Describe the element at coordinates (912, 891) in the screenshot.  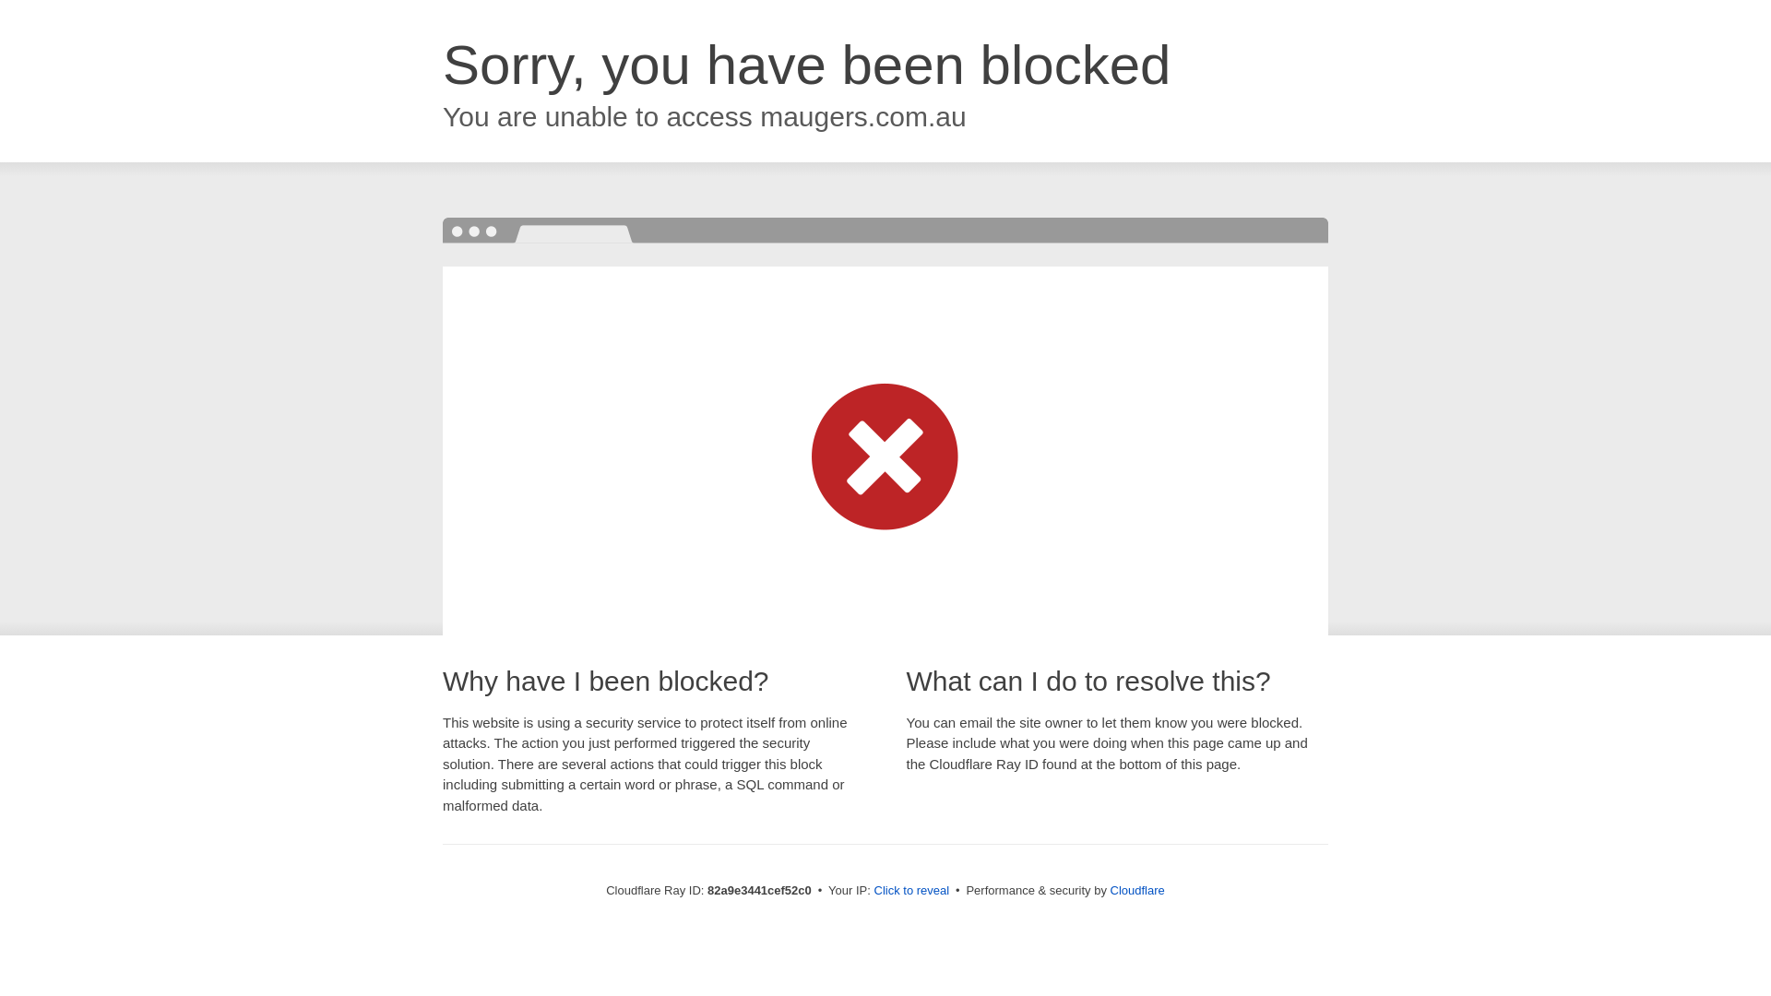
I see `Click to reveal` at that location.